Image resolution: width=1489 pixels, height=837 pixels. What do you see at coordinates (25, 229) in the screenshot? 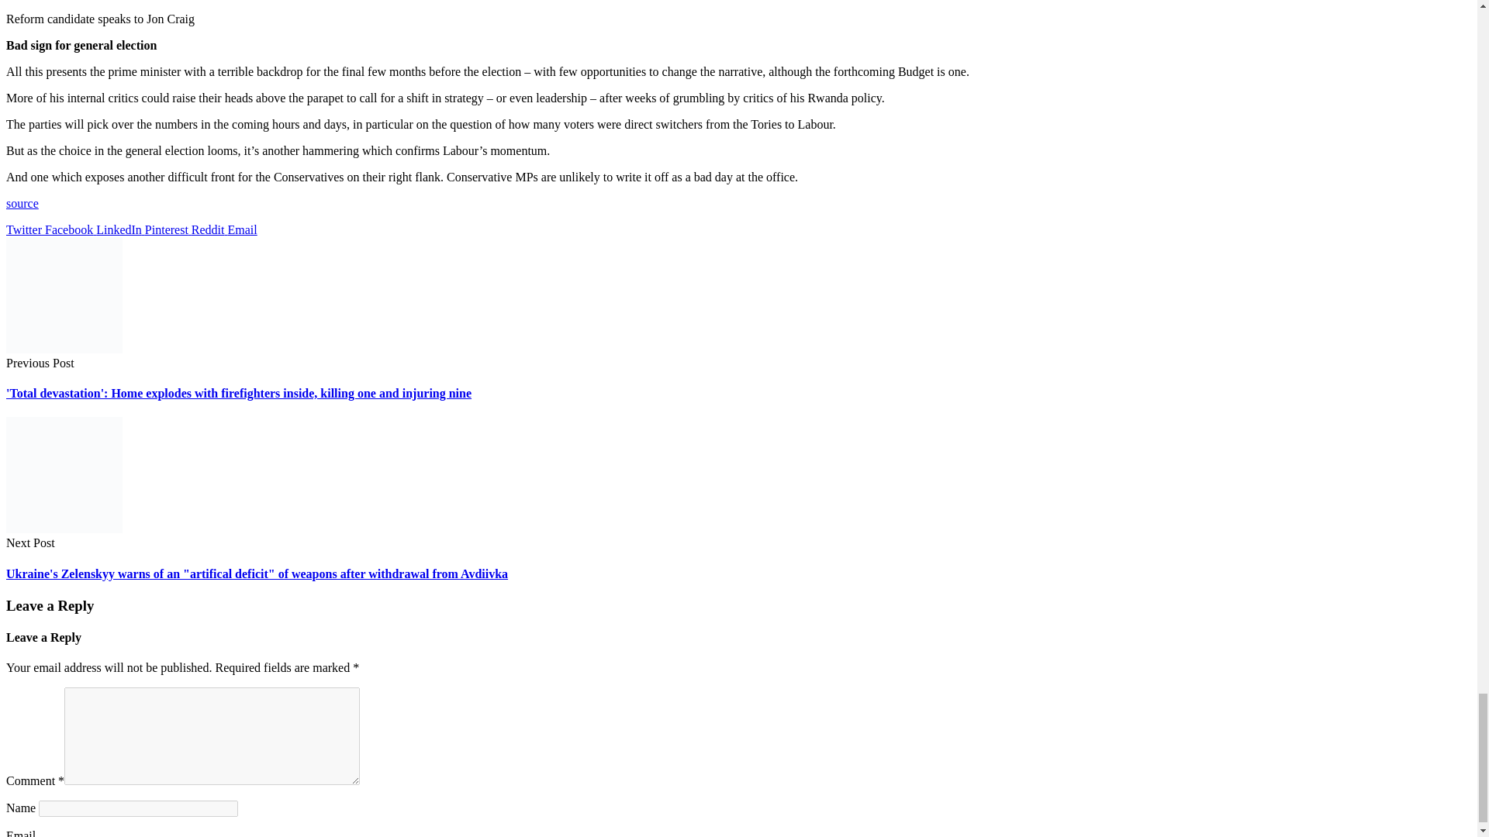
I see `Twitter` at bounding box center [25, 229].